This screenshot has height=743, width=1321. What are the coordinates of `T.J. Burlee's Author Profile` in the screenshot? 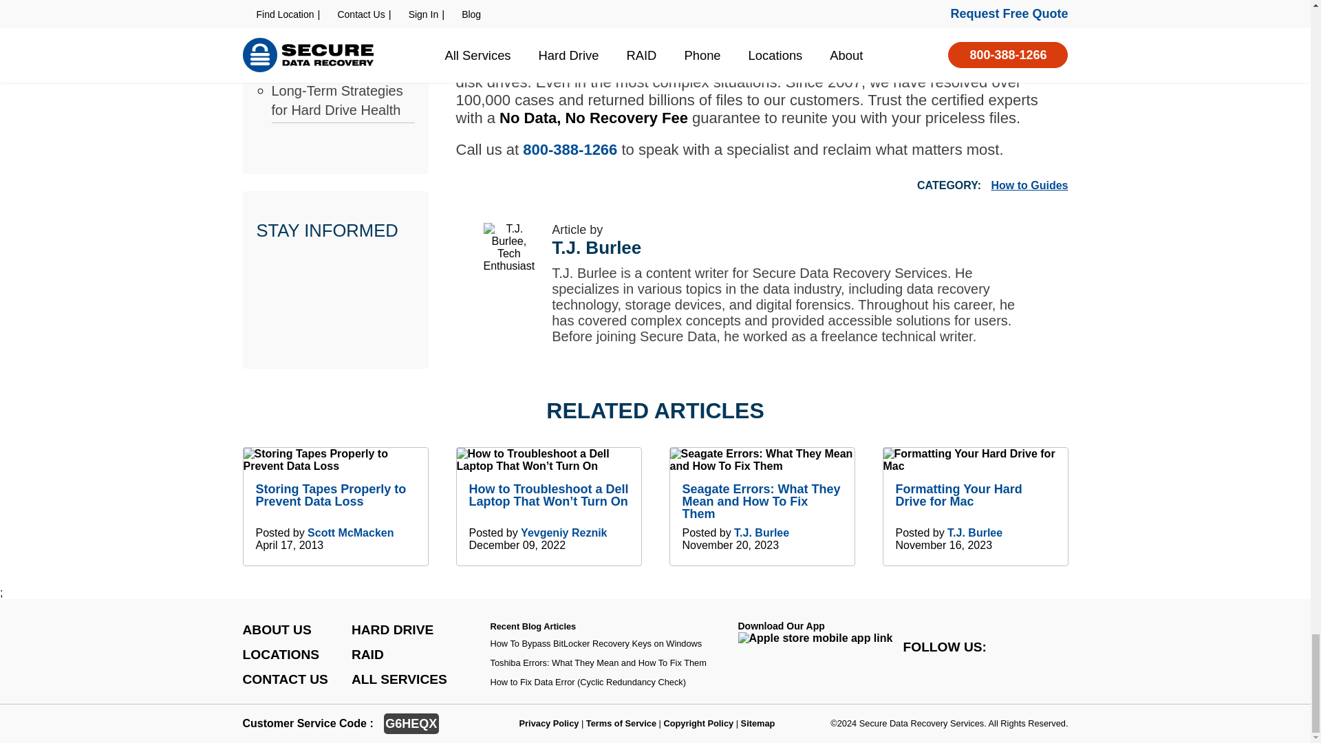 It's located at (761, 532).